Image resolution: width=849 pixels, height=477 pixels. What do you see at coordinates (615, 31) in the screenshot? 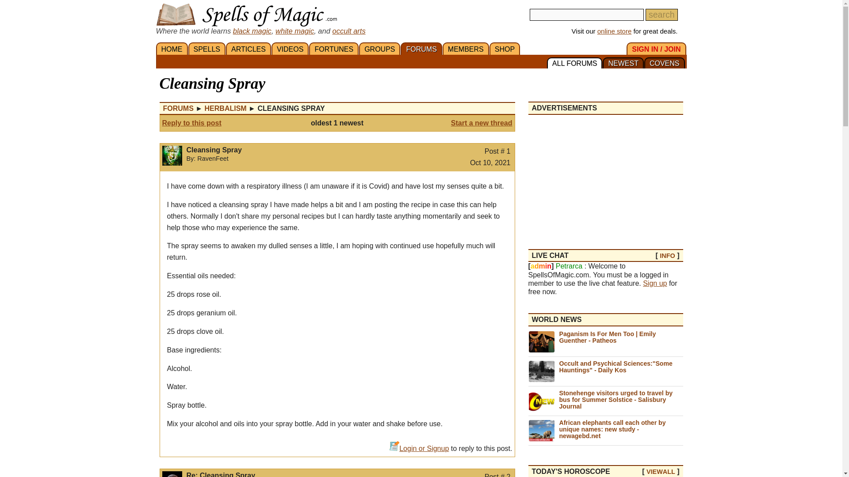
I see `online store` at bounding box center [615, 31].